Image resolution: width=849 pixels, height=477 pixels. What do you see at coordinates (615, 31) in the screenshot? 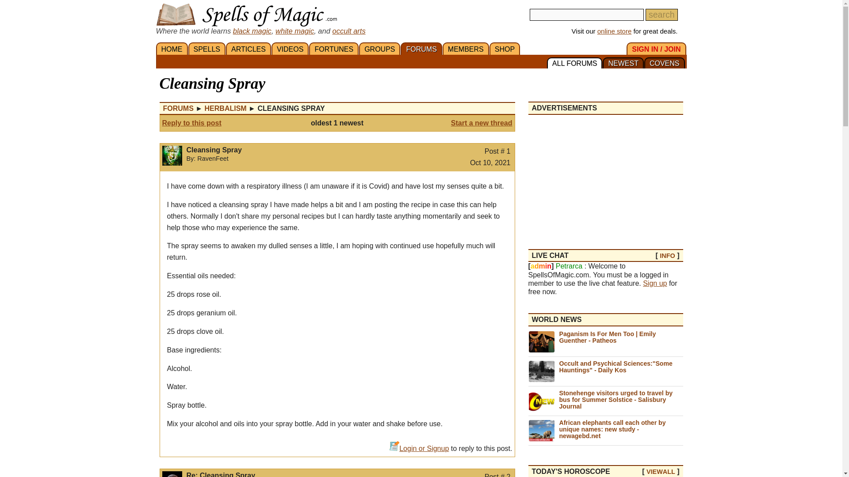
I see `online store` at bounding box center [615, 31].